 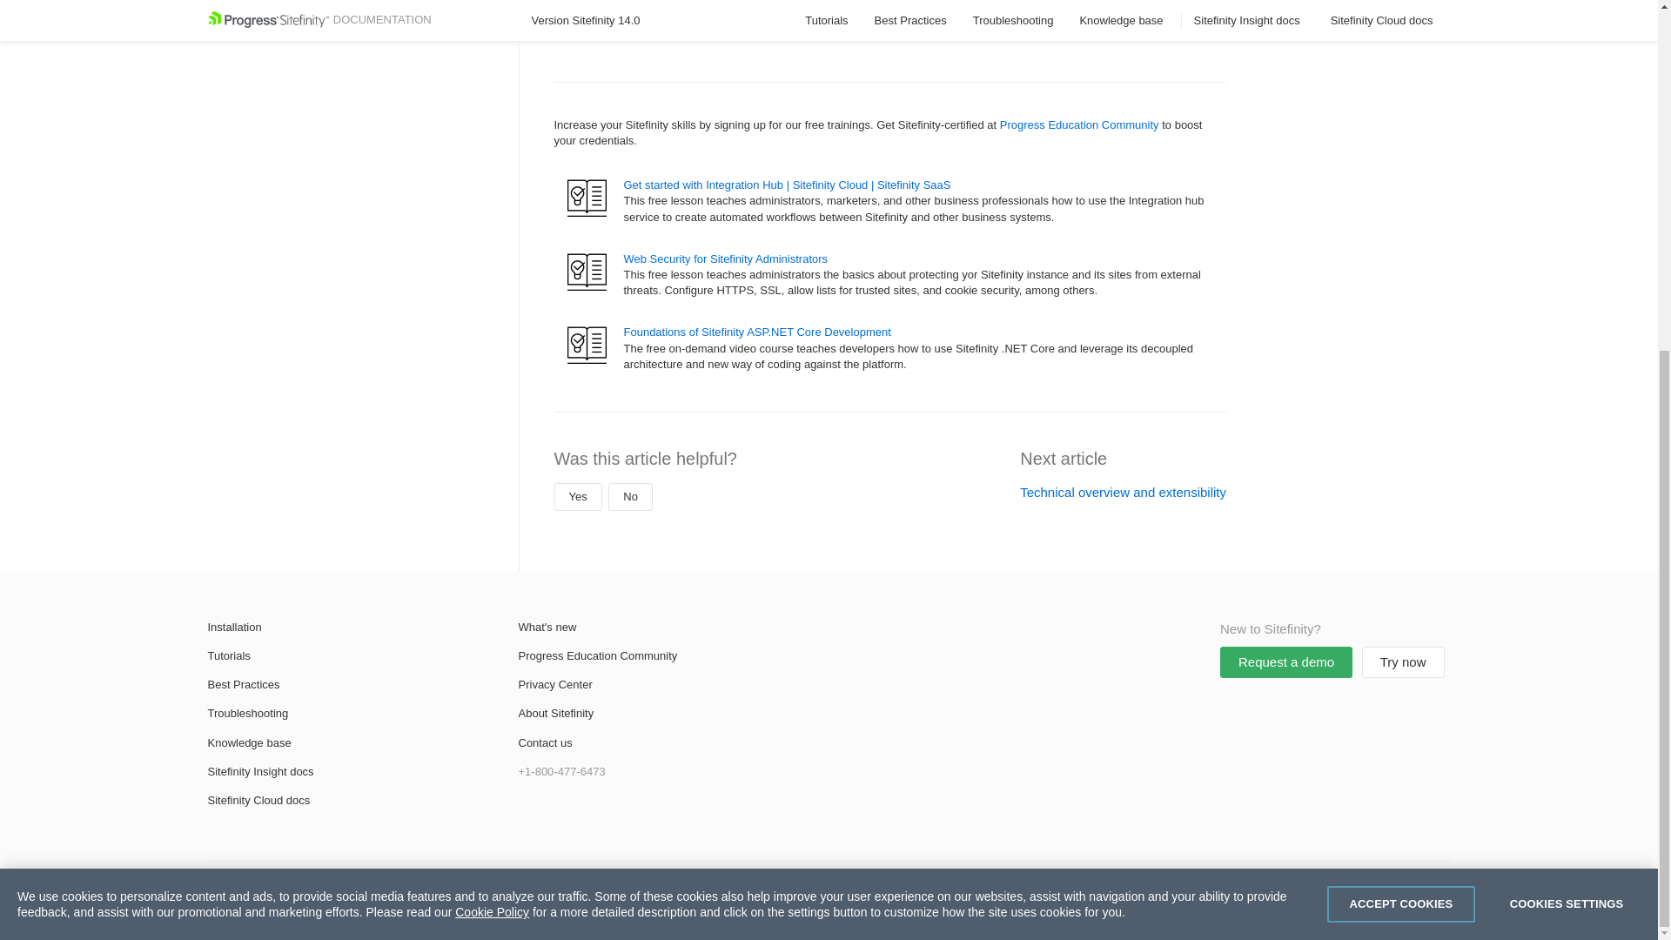 What do you see at coordinates (725, 258) in the screenshot?
I see `Web Security for Sitefinity Administrators` at bounding box center [725, 258].